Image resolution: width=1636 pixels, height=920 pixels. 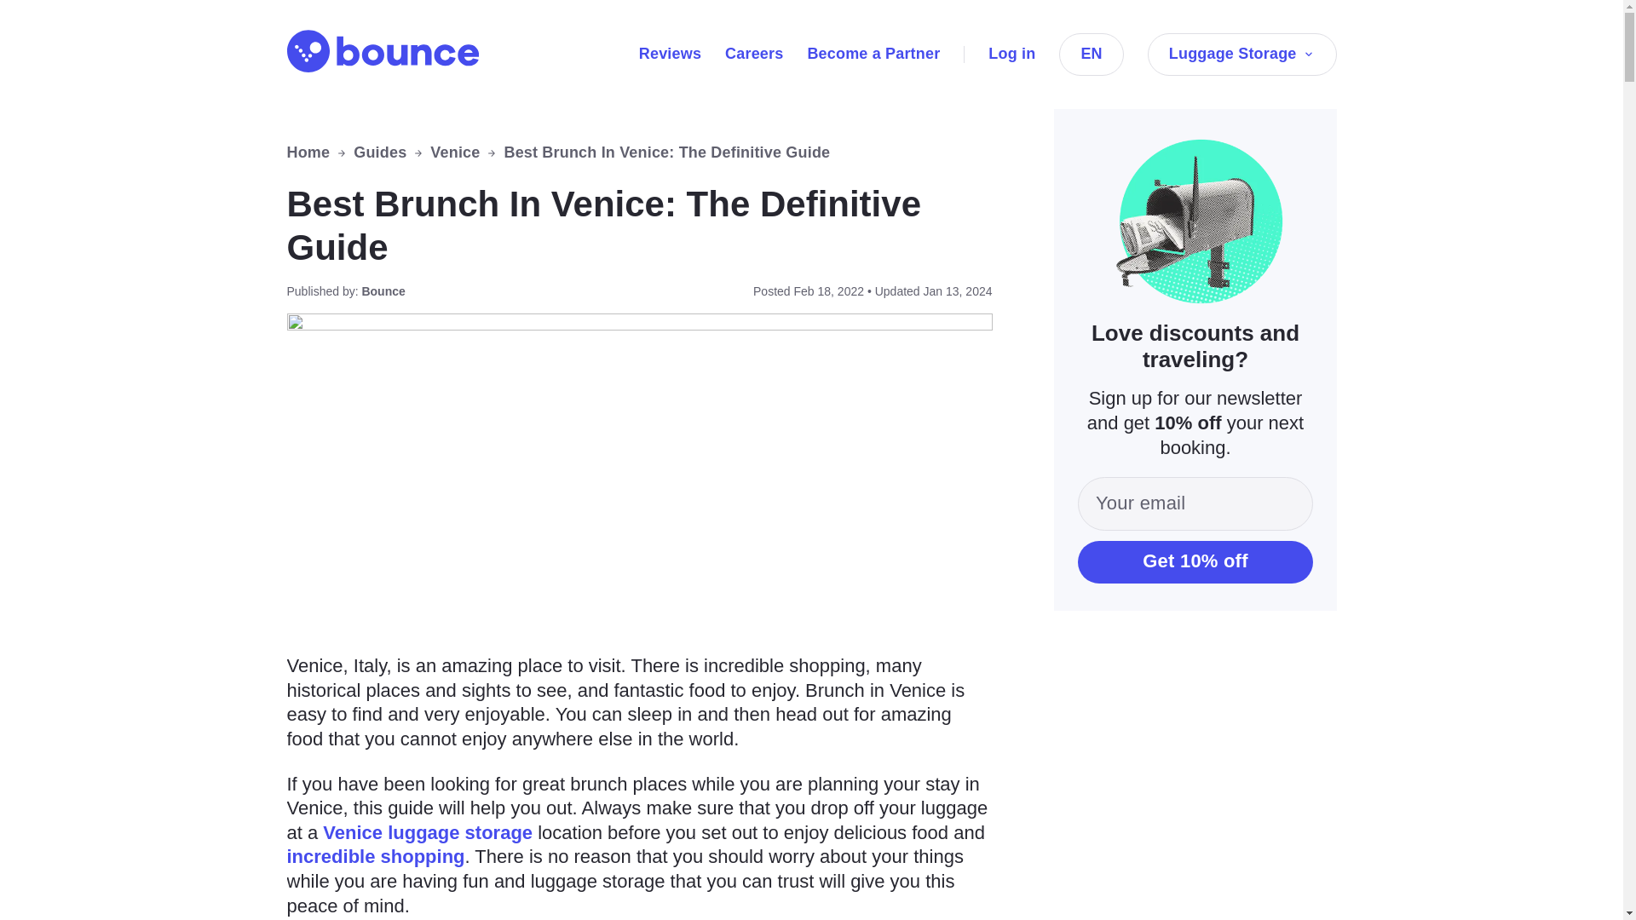 I want to click on Become a Partner, so click(x=873, y=53).